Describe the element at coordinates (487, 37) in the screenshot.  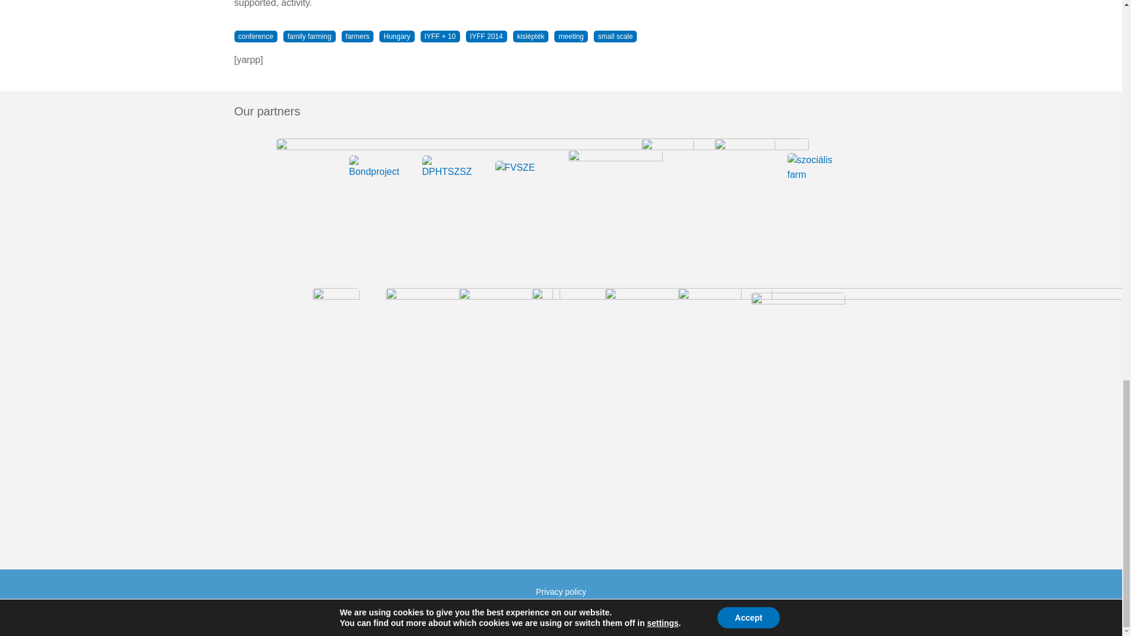
I see `IYFF 2014` at that location.